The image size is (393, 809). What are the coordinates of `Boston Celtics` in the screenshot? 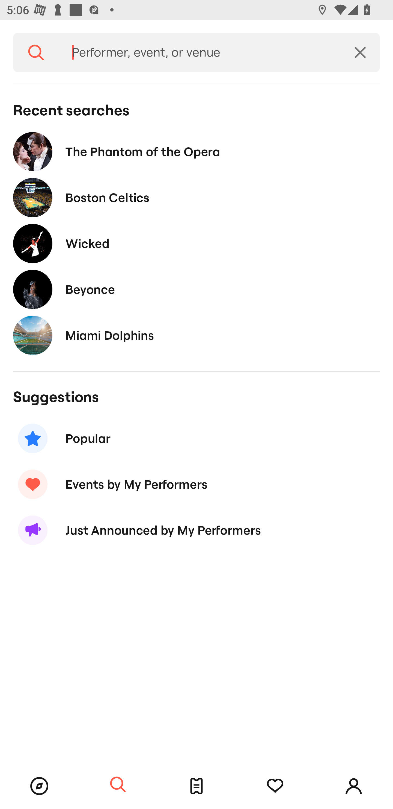 It's located at (196, 198).